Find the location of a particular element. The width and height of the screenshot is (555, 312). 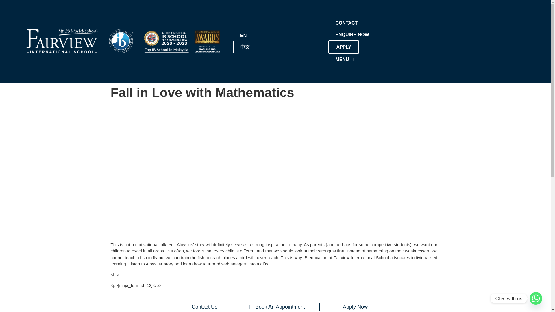

CONTACT is located at coordinates (346, 23).